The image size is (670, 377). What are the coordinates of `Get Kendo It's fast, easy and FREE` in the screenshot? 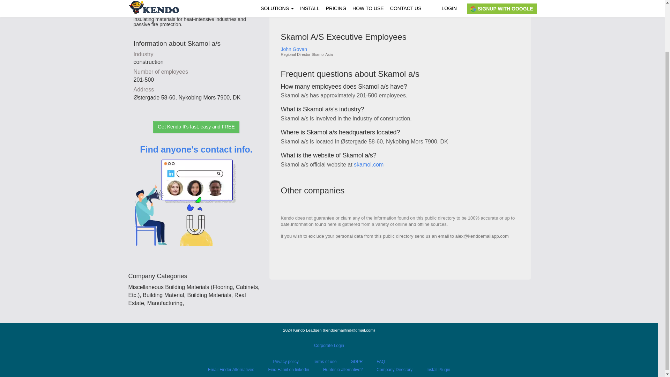 It's located at (196, 127).